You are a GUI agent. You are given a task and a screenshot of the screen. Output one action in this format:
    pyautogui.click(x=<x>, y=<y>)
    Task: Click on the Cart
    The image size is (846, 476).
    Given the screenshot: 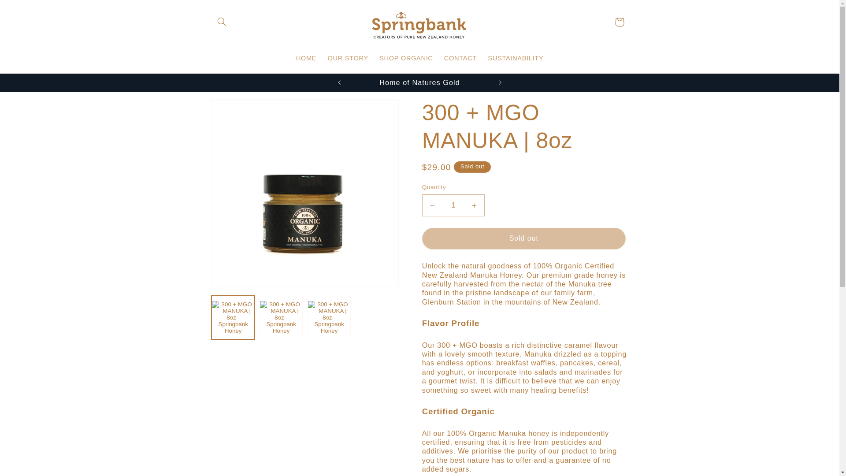 What is the action you would take?
    pyautogui.click(x=619, y=22)
    